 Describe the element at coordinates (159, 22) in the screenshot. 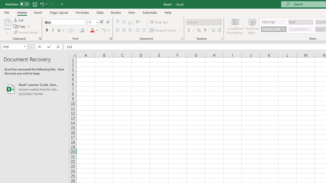

I see `Wrap Text` at that location.